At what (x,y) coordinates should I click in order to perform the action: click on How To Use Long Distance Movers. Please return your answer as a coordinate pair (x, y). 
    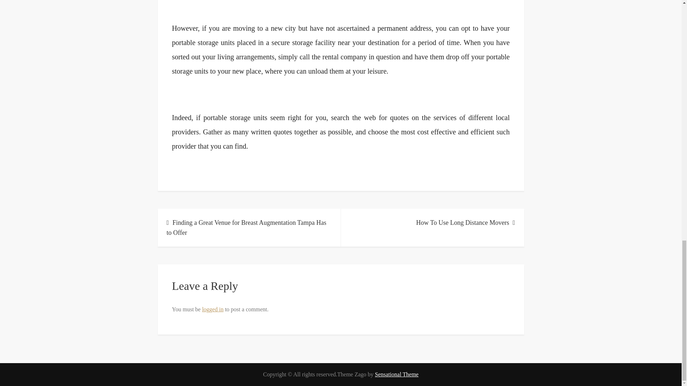
    Looking at the image, I should click on (432, 223).